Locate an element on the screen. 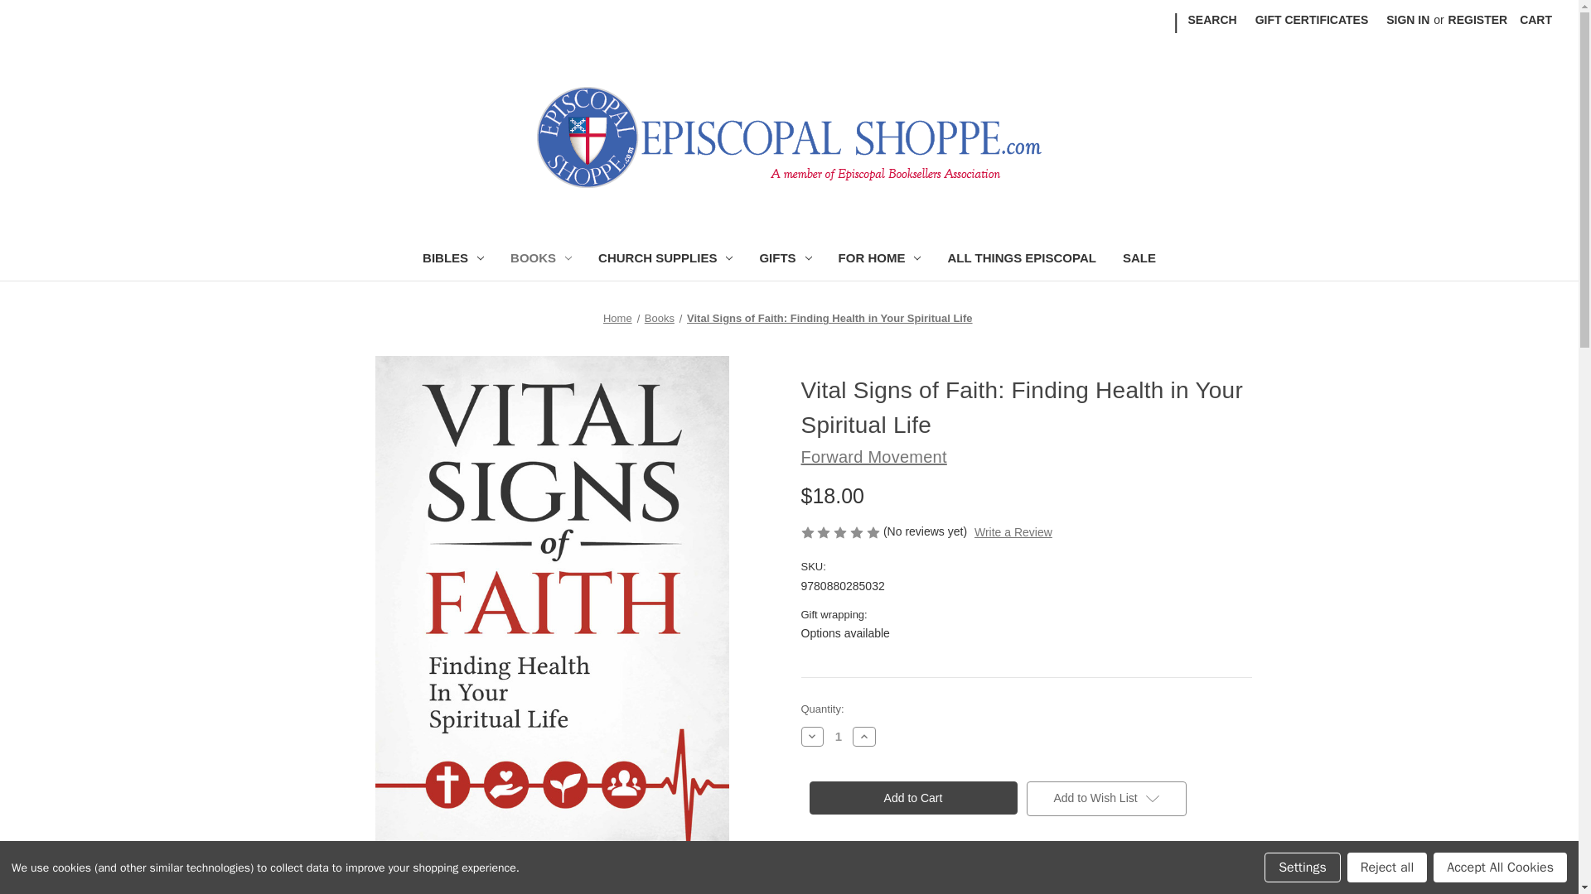  BOOKS is located at coordinates (540, 260).